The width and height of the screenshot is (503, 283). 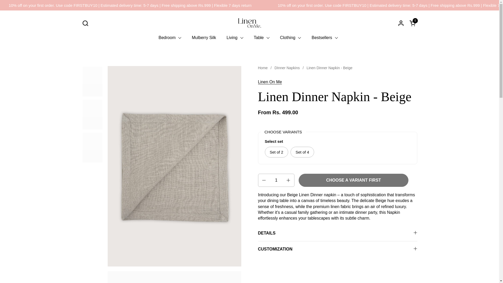 I want to click on Open cart, so click(x=413, y=23).